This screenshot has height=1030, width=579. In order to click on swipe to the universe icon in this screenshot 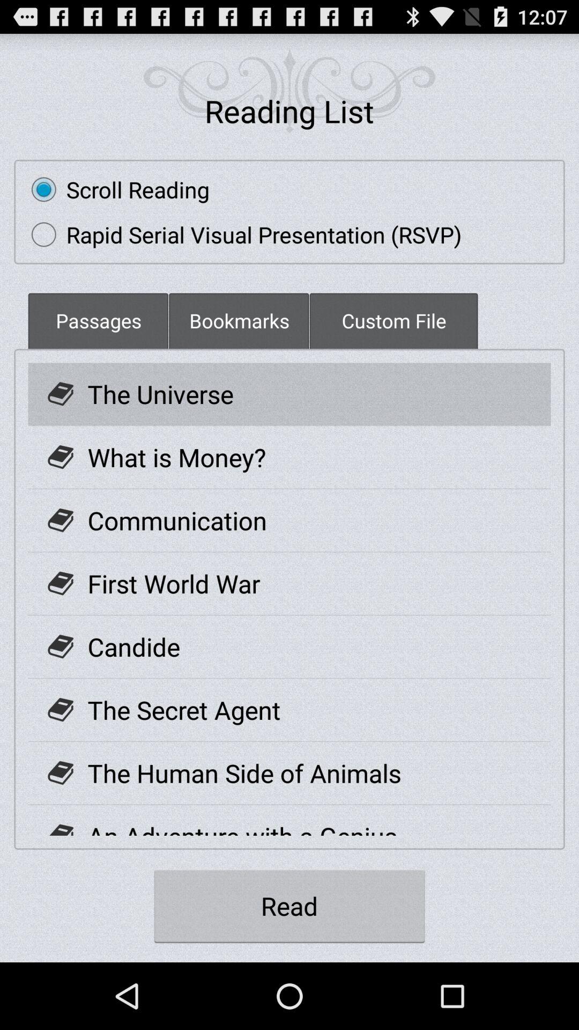, I will do `click(160, 394)`.